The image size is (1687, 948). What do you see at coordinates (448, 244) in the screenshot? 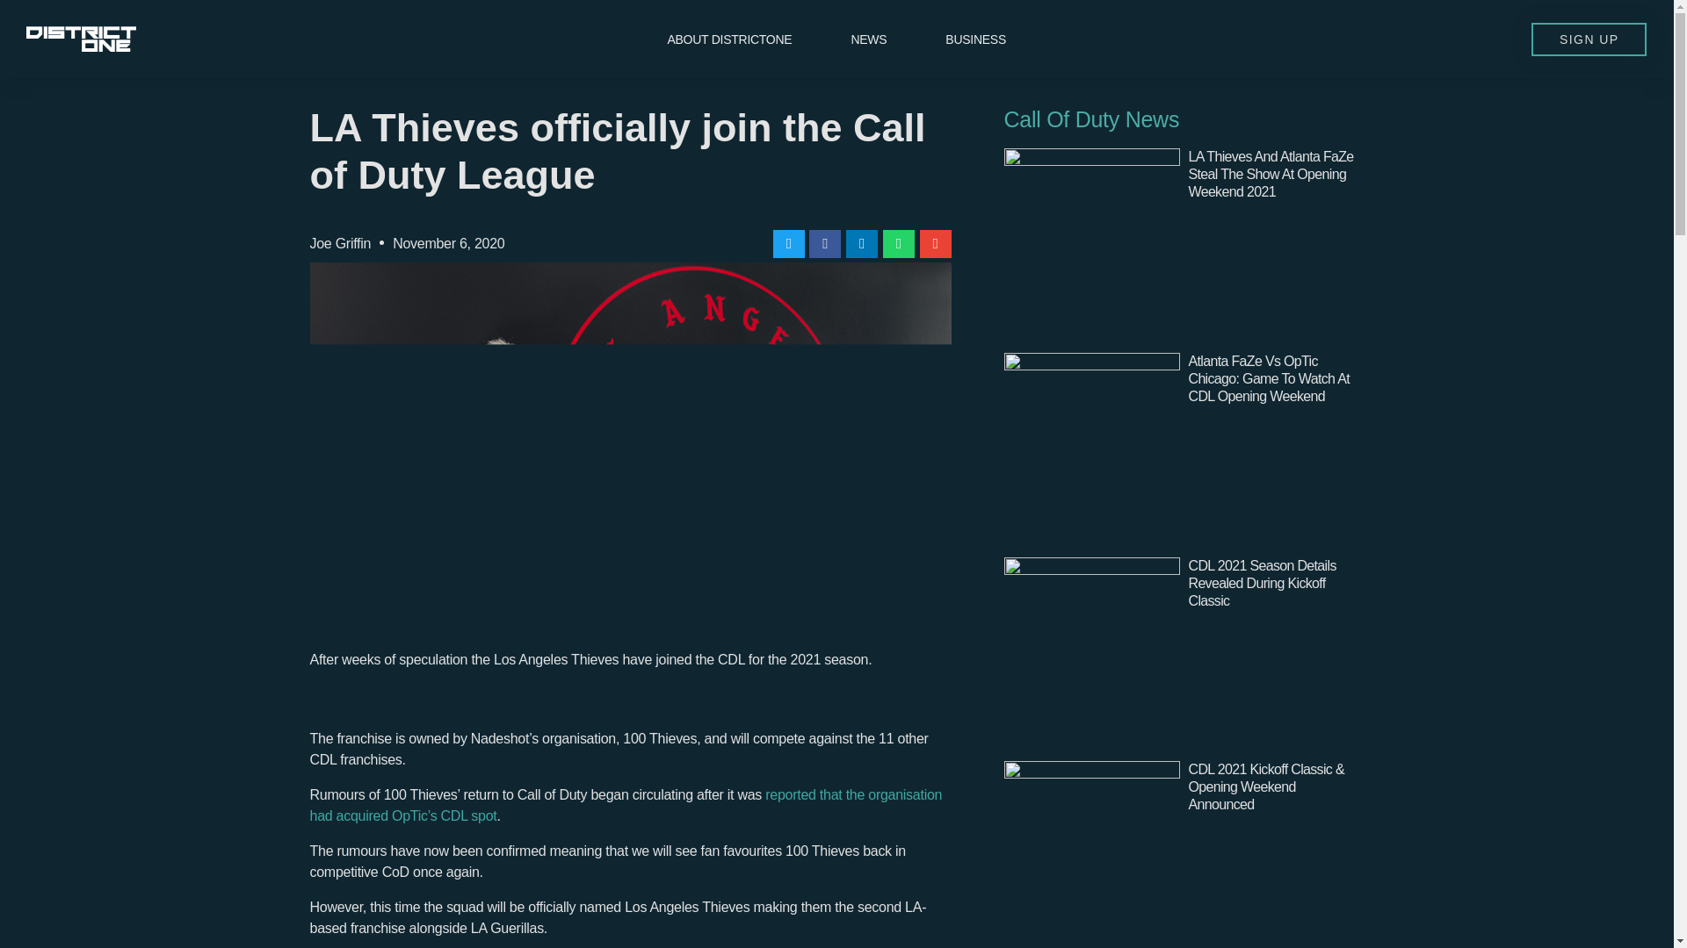
I see `November 6, 2020` at bounding box center [448, 244].